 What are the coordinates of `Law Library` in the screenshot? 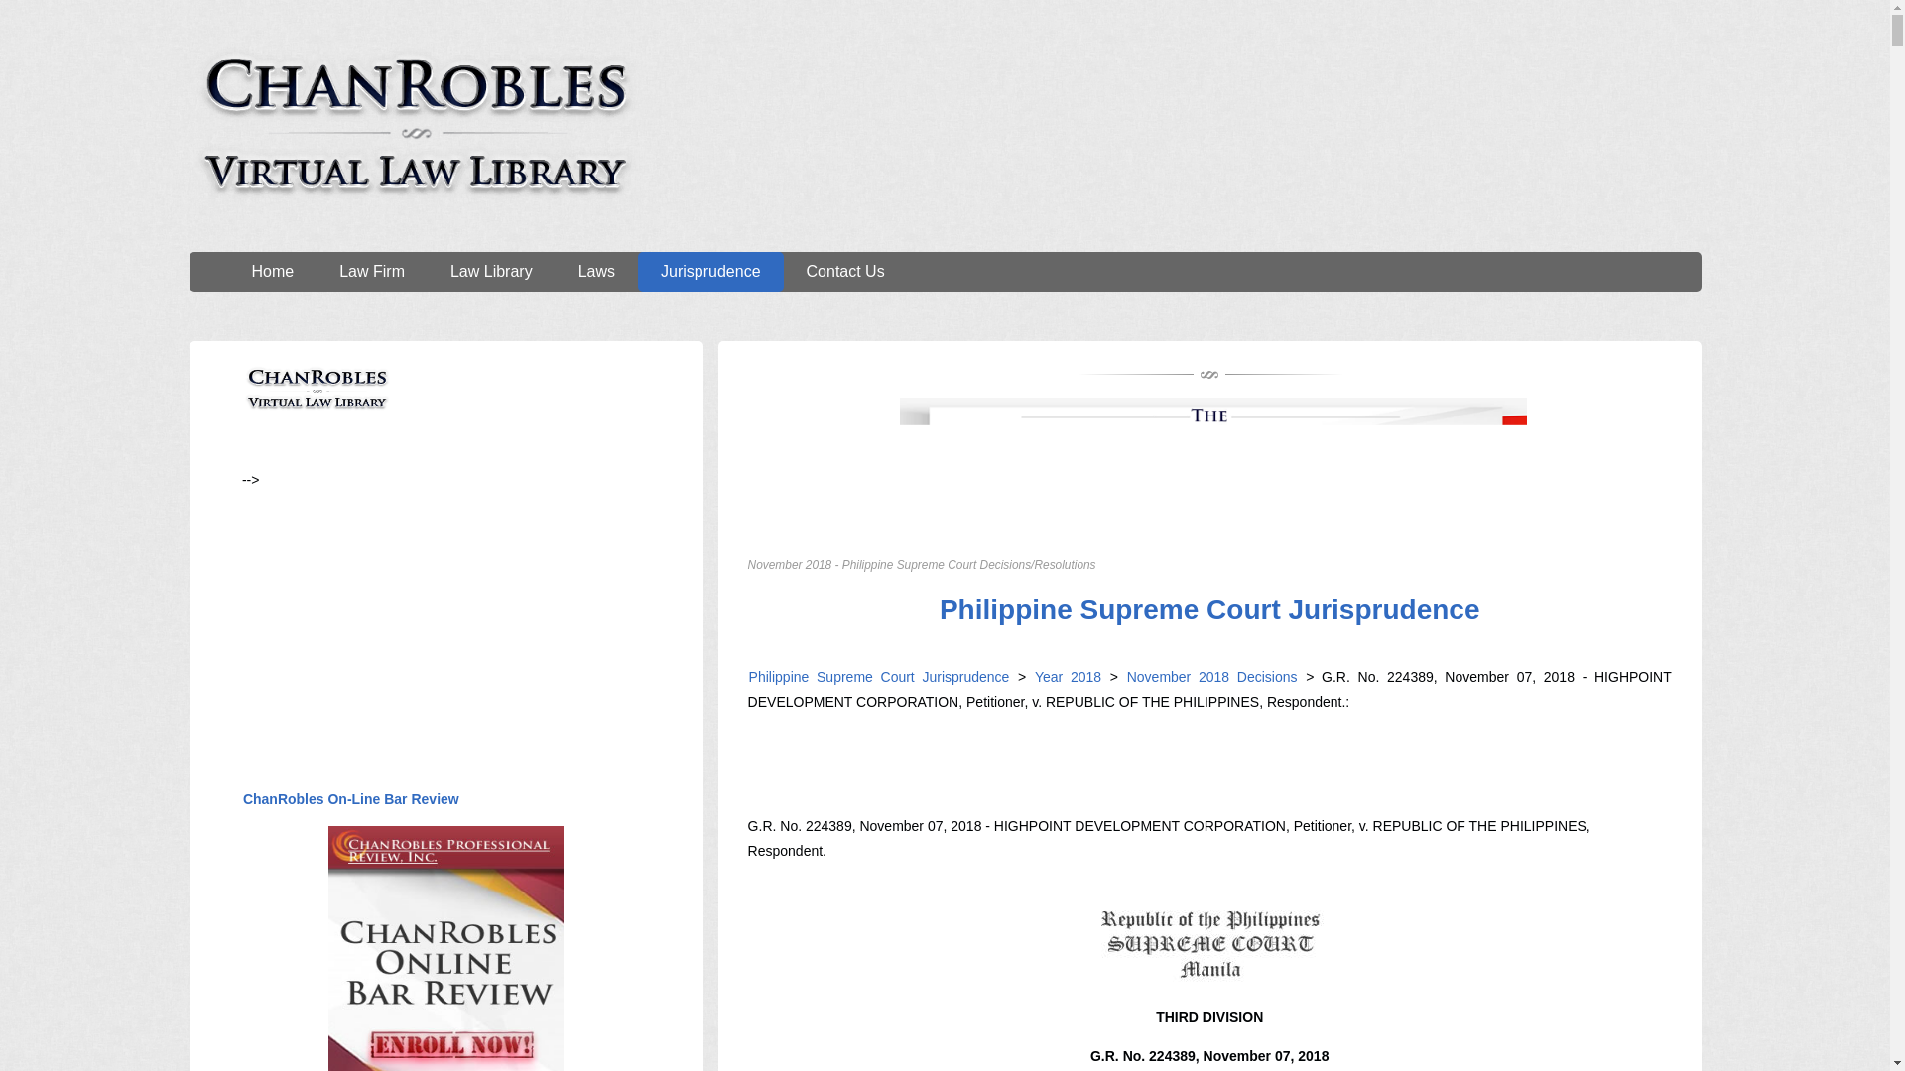 It's located at (491, 271).